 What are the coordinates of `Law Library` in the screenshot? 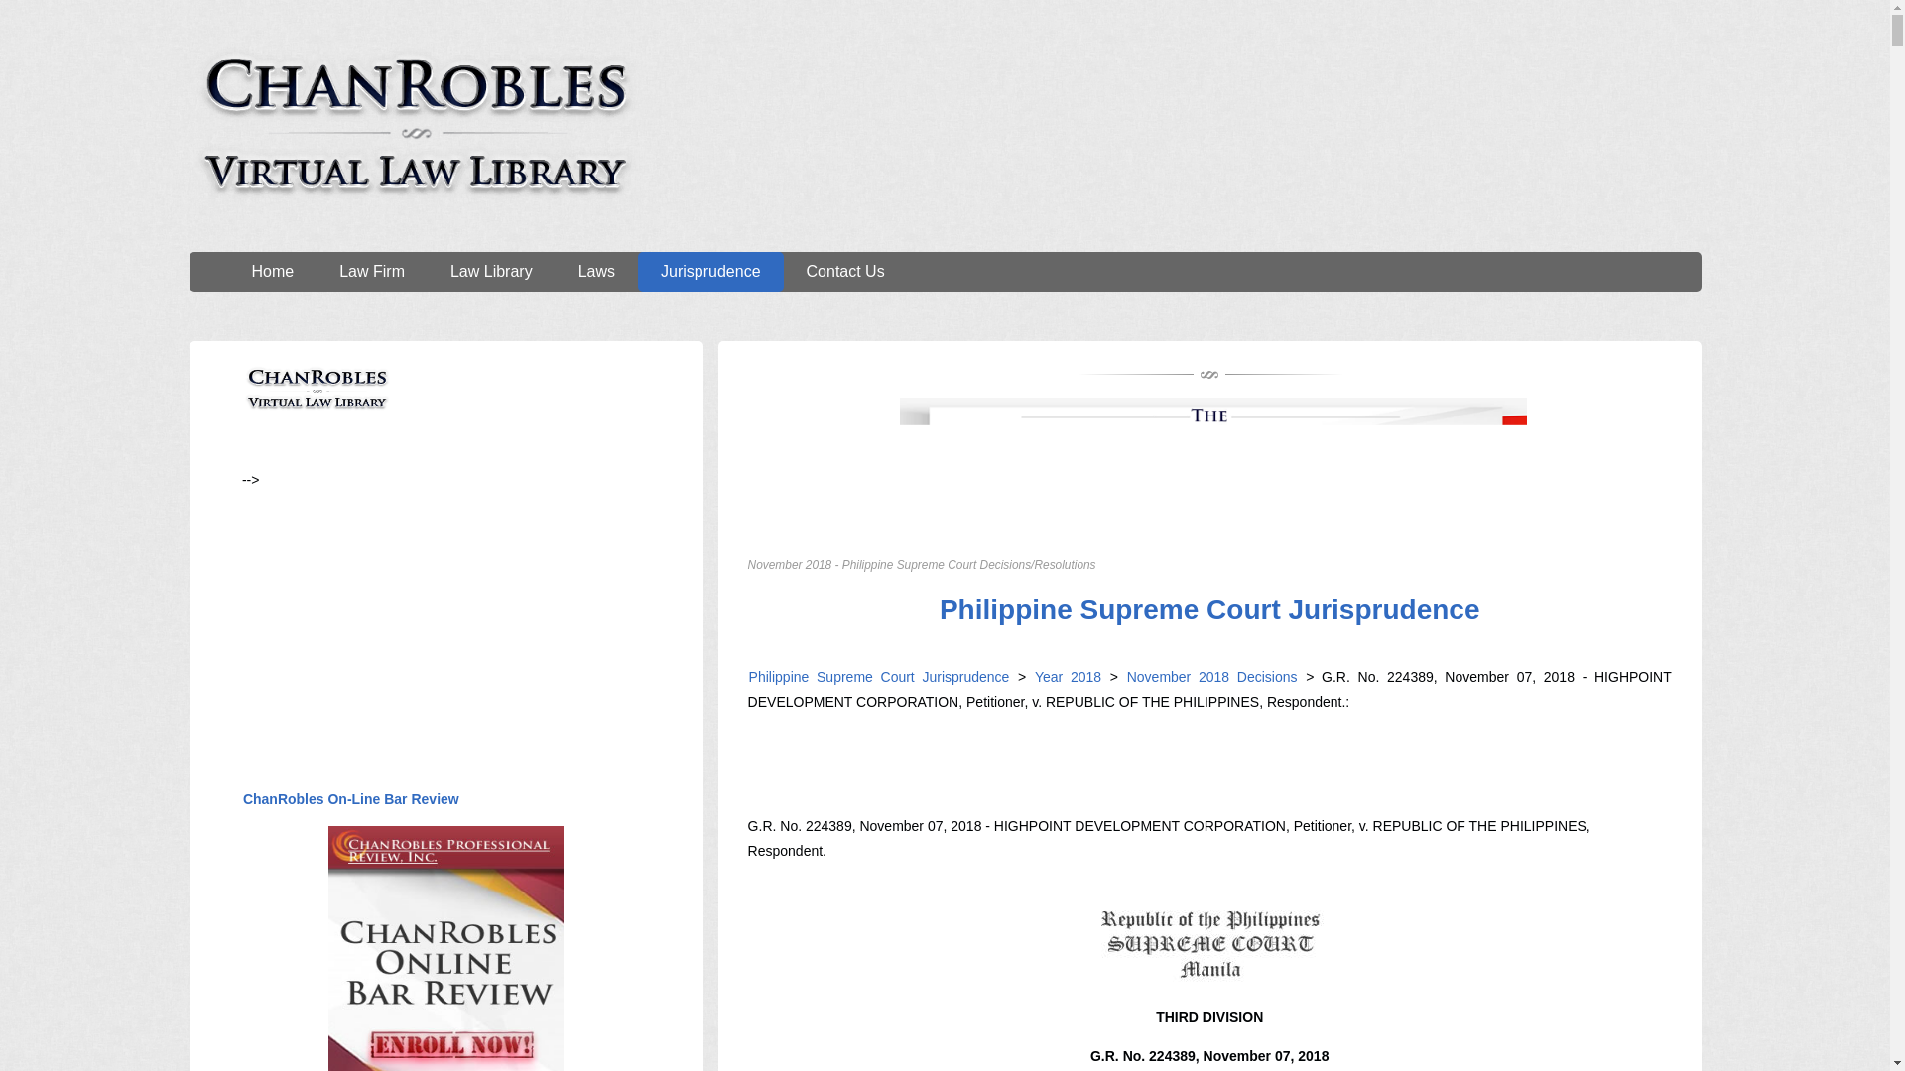 It's located at (491, 271).